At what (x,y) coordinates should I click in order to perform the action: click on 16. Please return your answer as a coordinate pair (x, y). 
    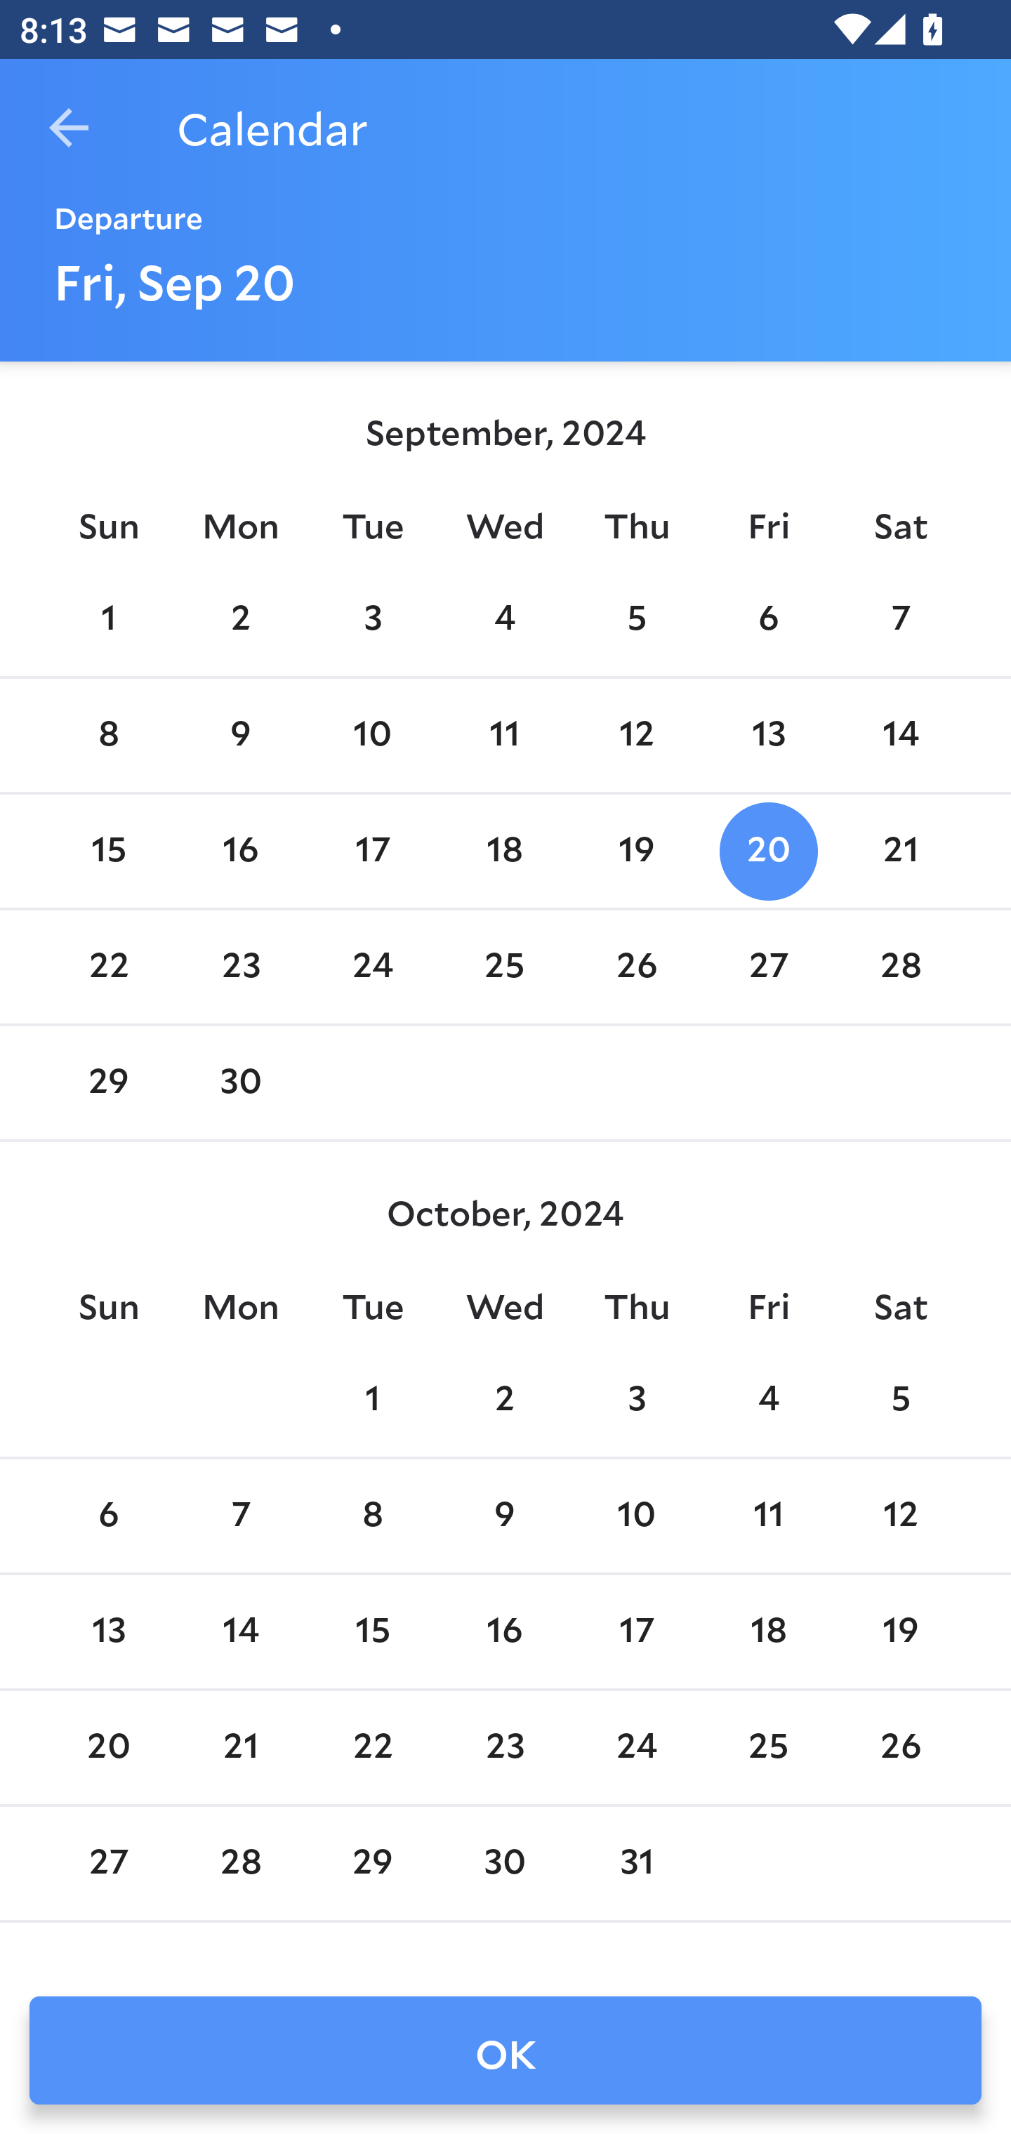
    Looking at the image, I should click on (241, 851).